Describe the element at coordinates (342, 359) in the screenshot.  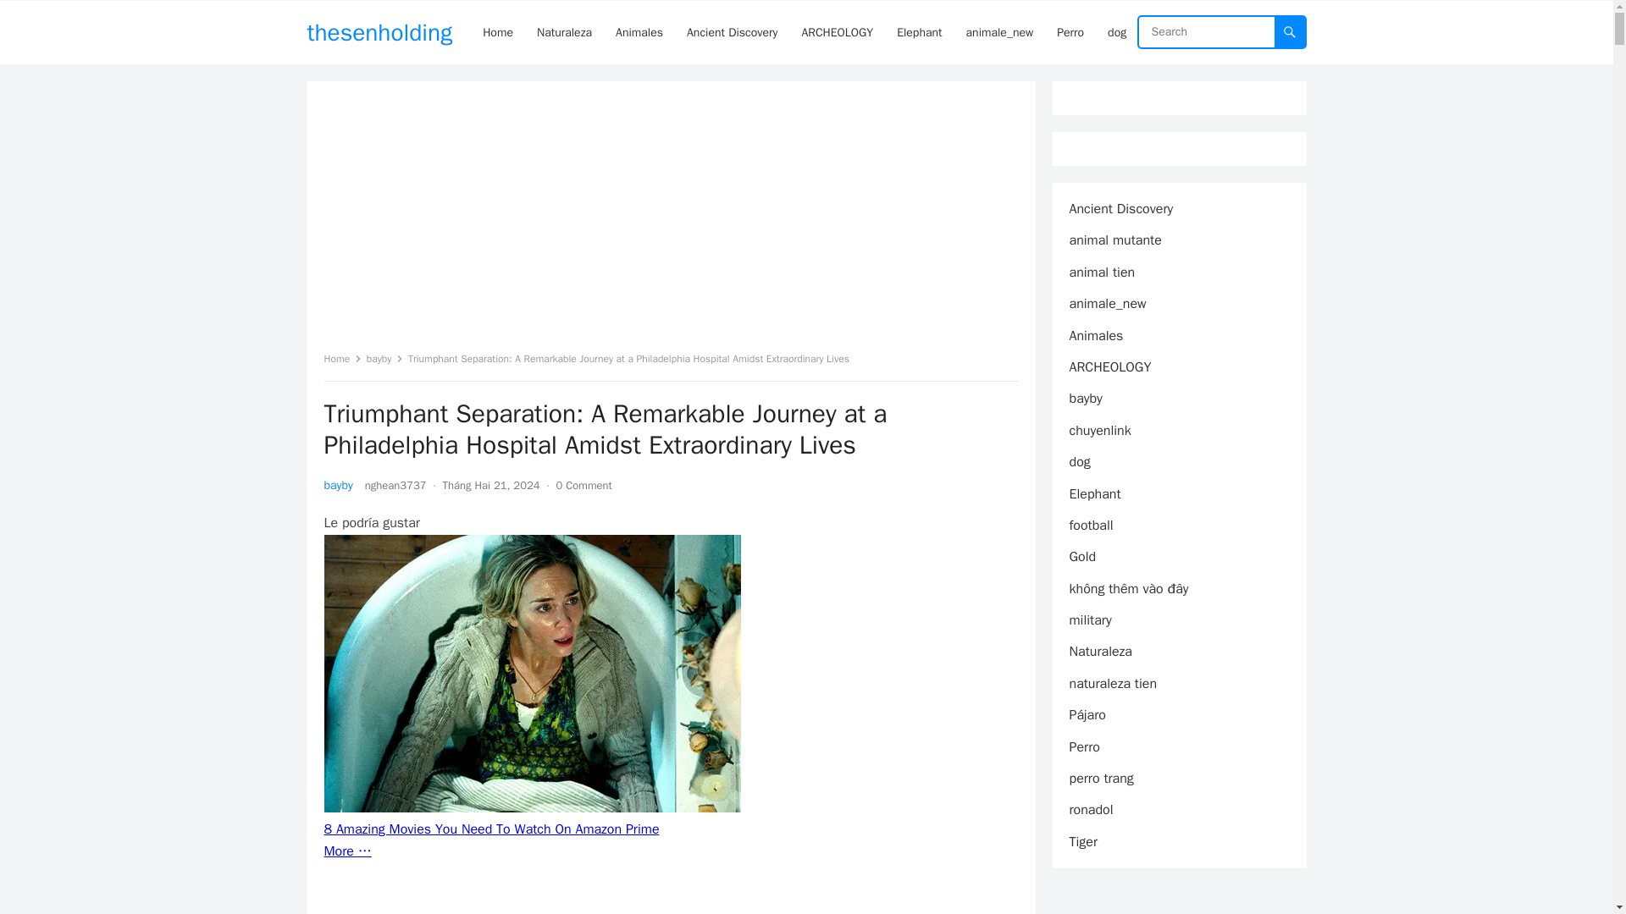
I see `Home` at that location.